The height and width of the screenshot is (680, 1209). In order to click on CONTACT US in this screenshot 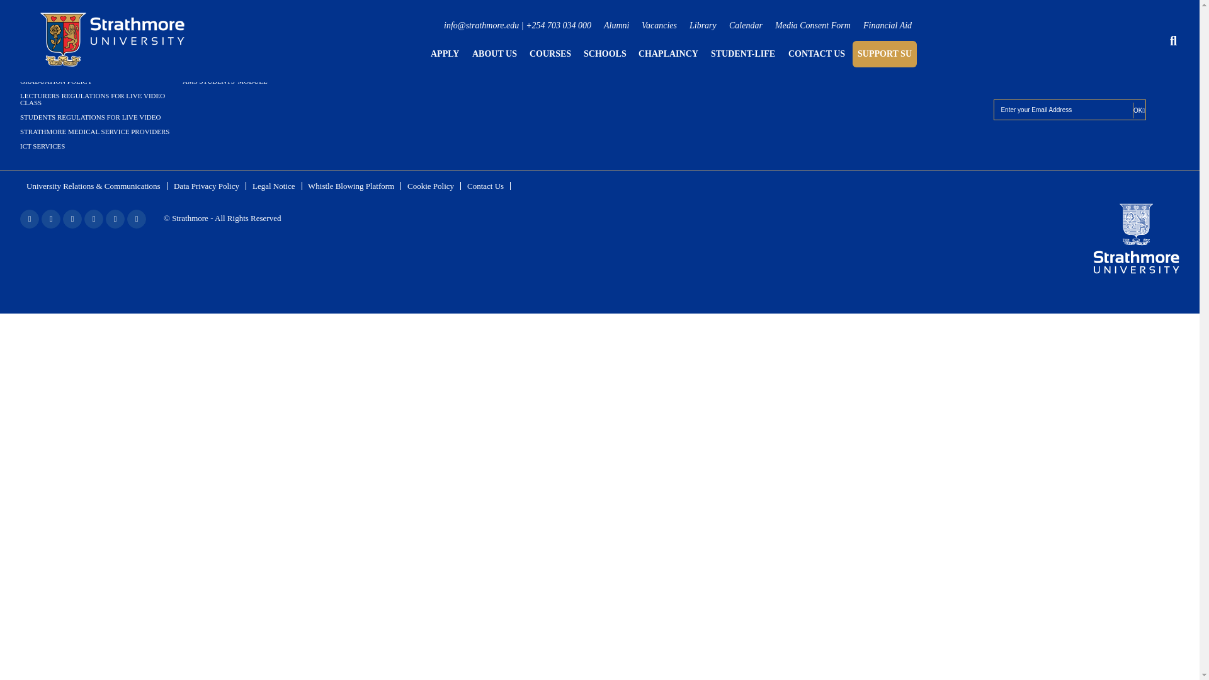, I will do `click(816, 54)`.